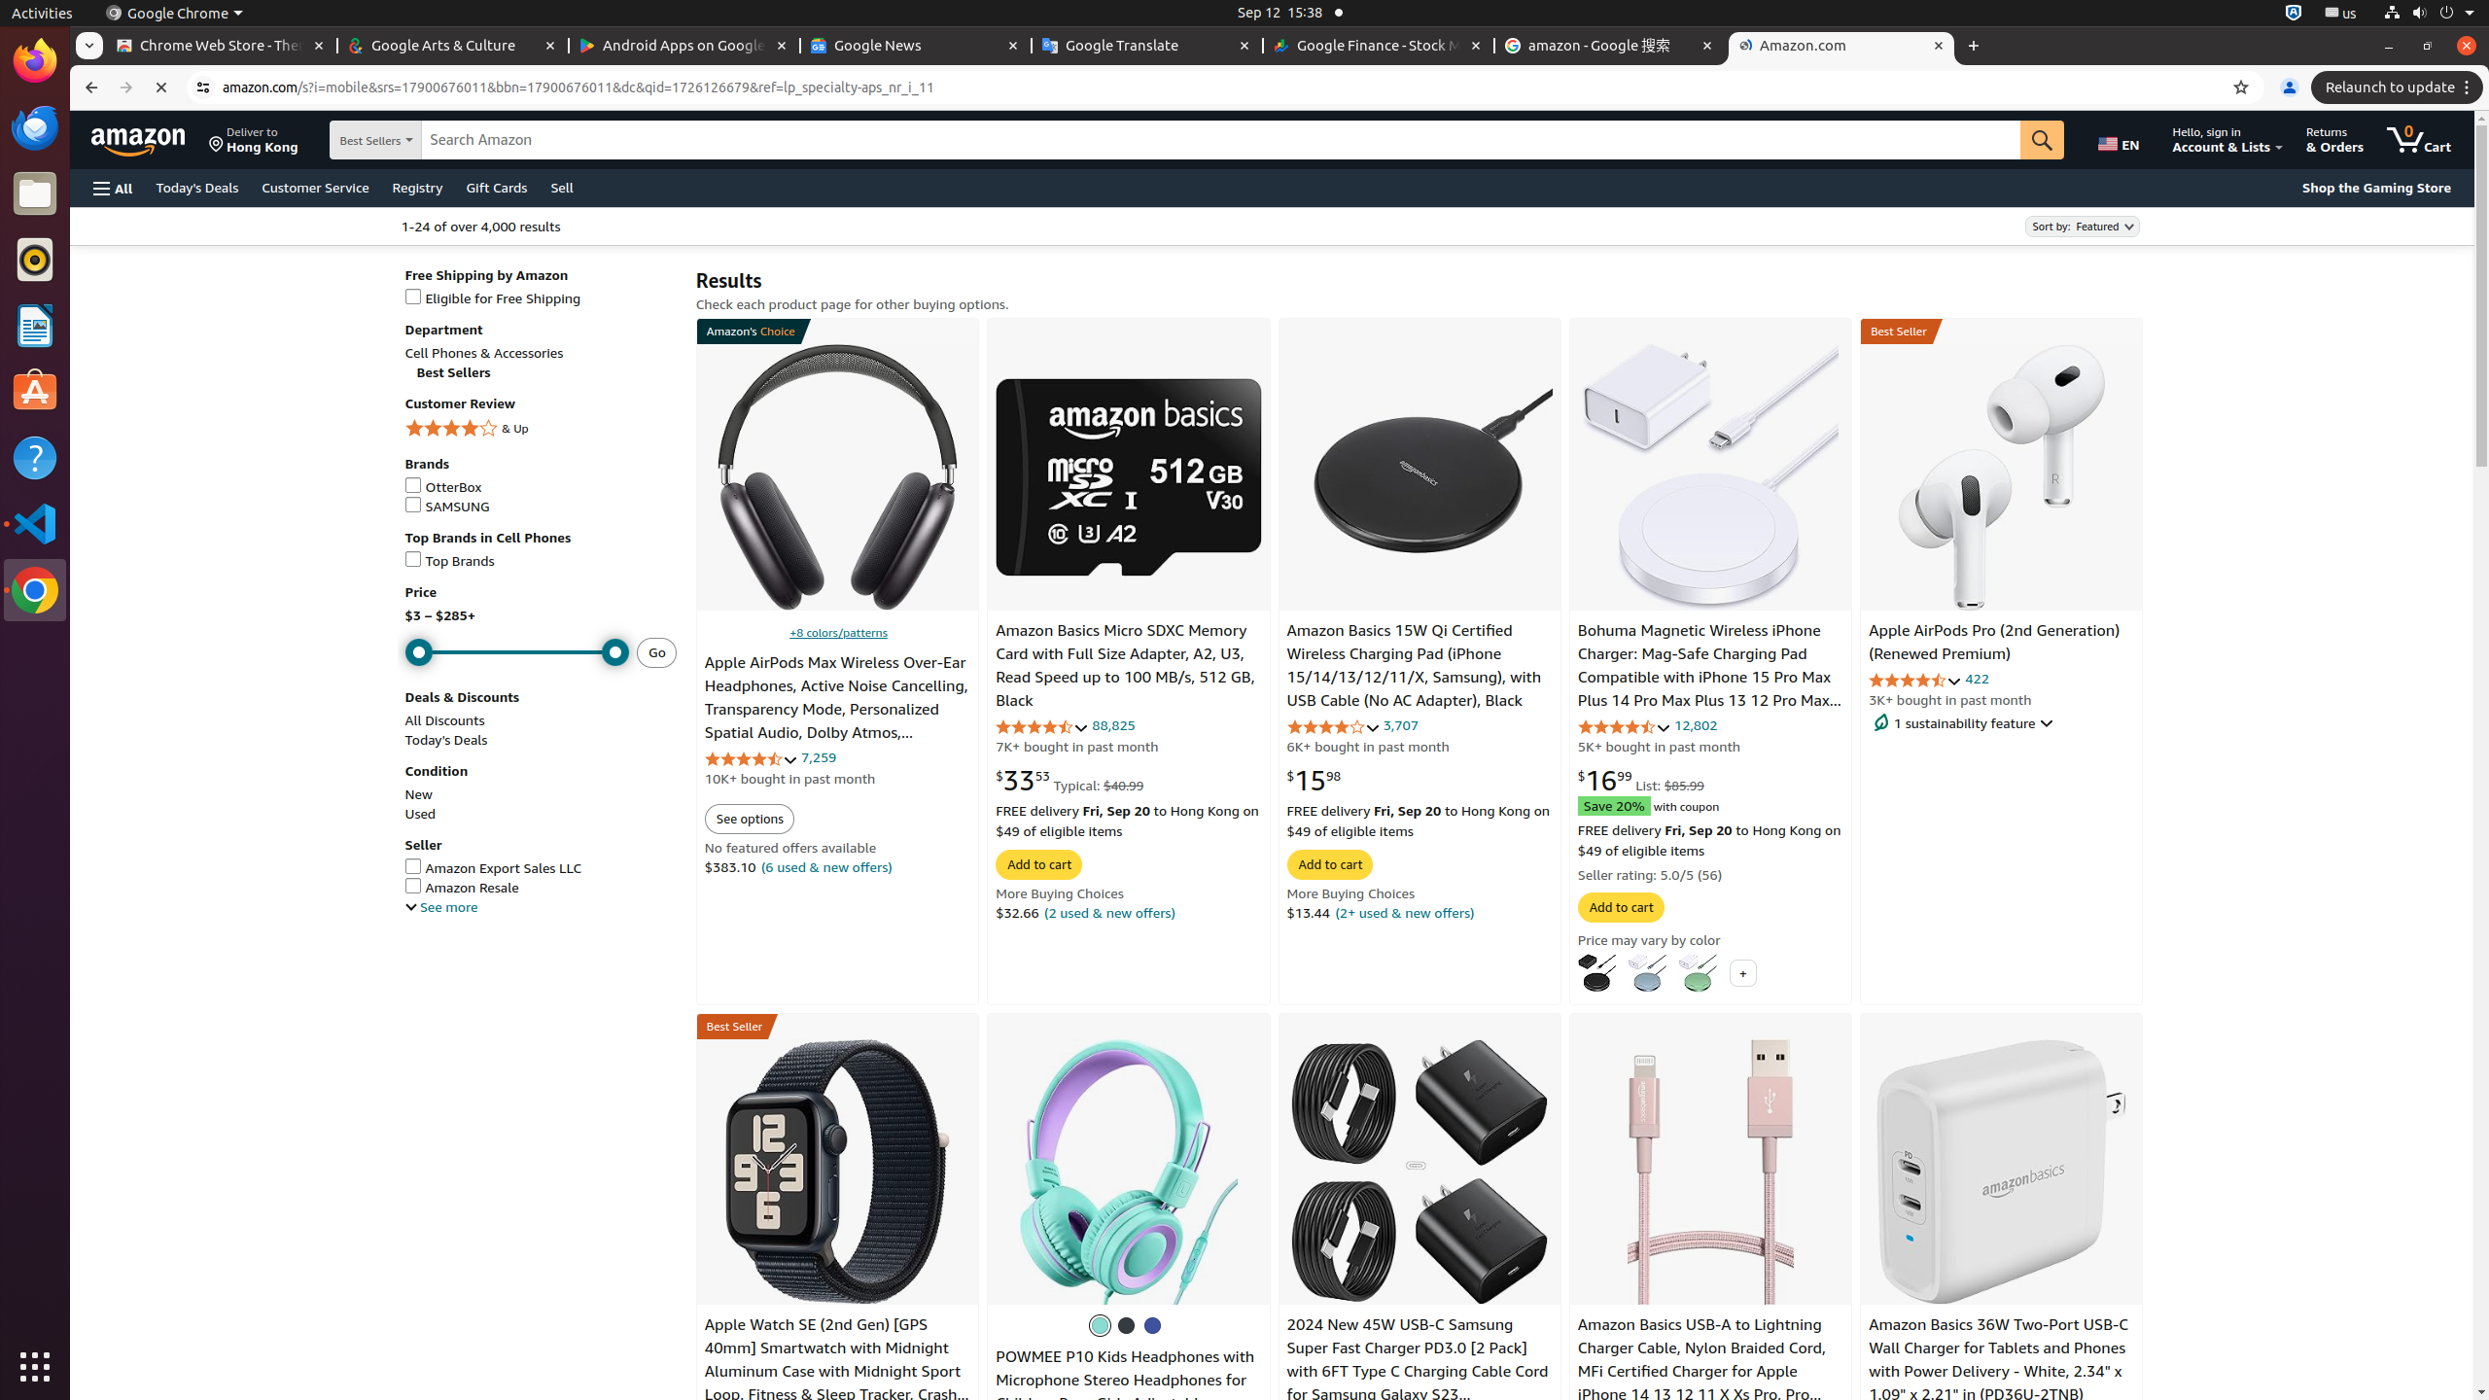 This screenshot has height=1400, width=2489. I want to click on (6 used & new offers), so click(826, 866).